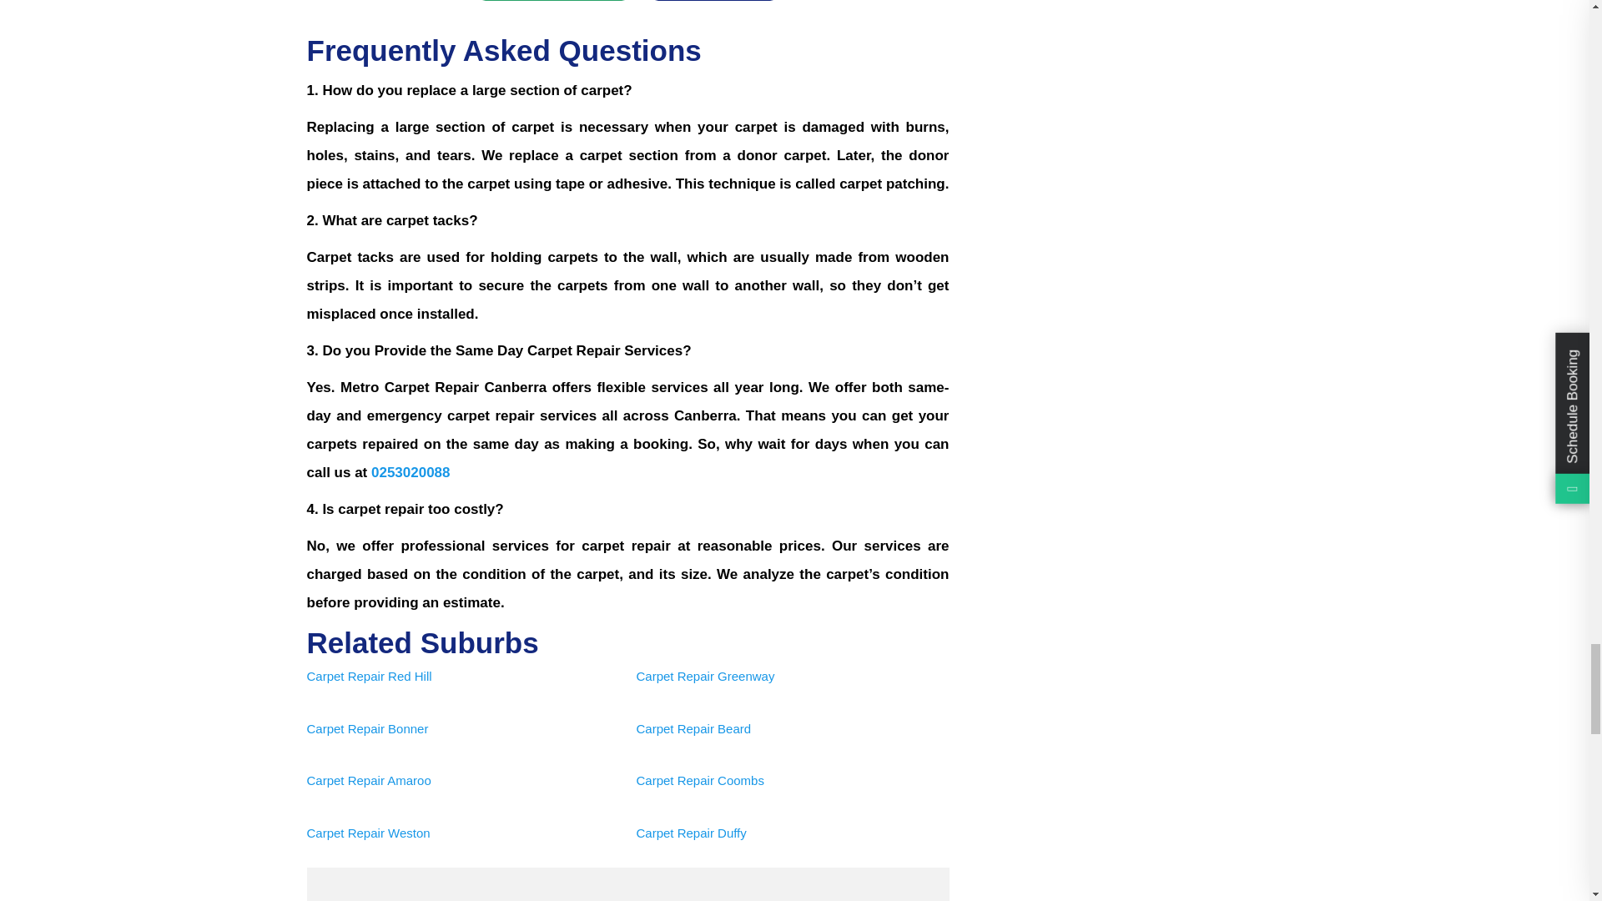  What do you see at coordinates (628, 884) in the screenshot?
I see `Google map of Dickson,2602, AU` at bounding box center [628, 884].